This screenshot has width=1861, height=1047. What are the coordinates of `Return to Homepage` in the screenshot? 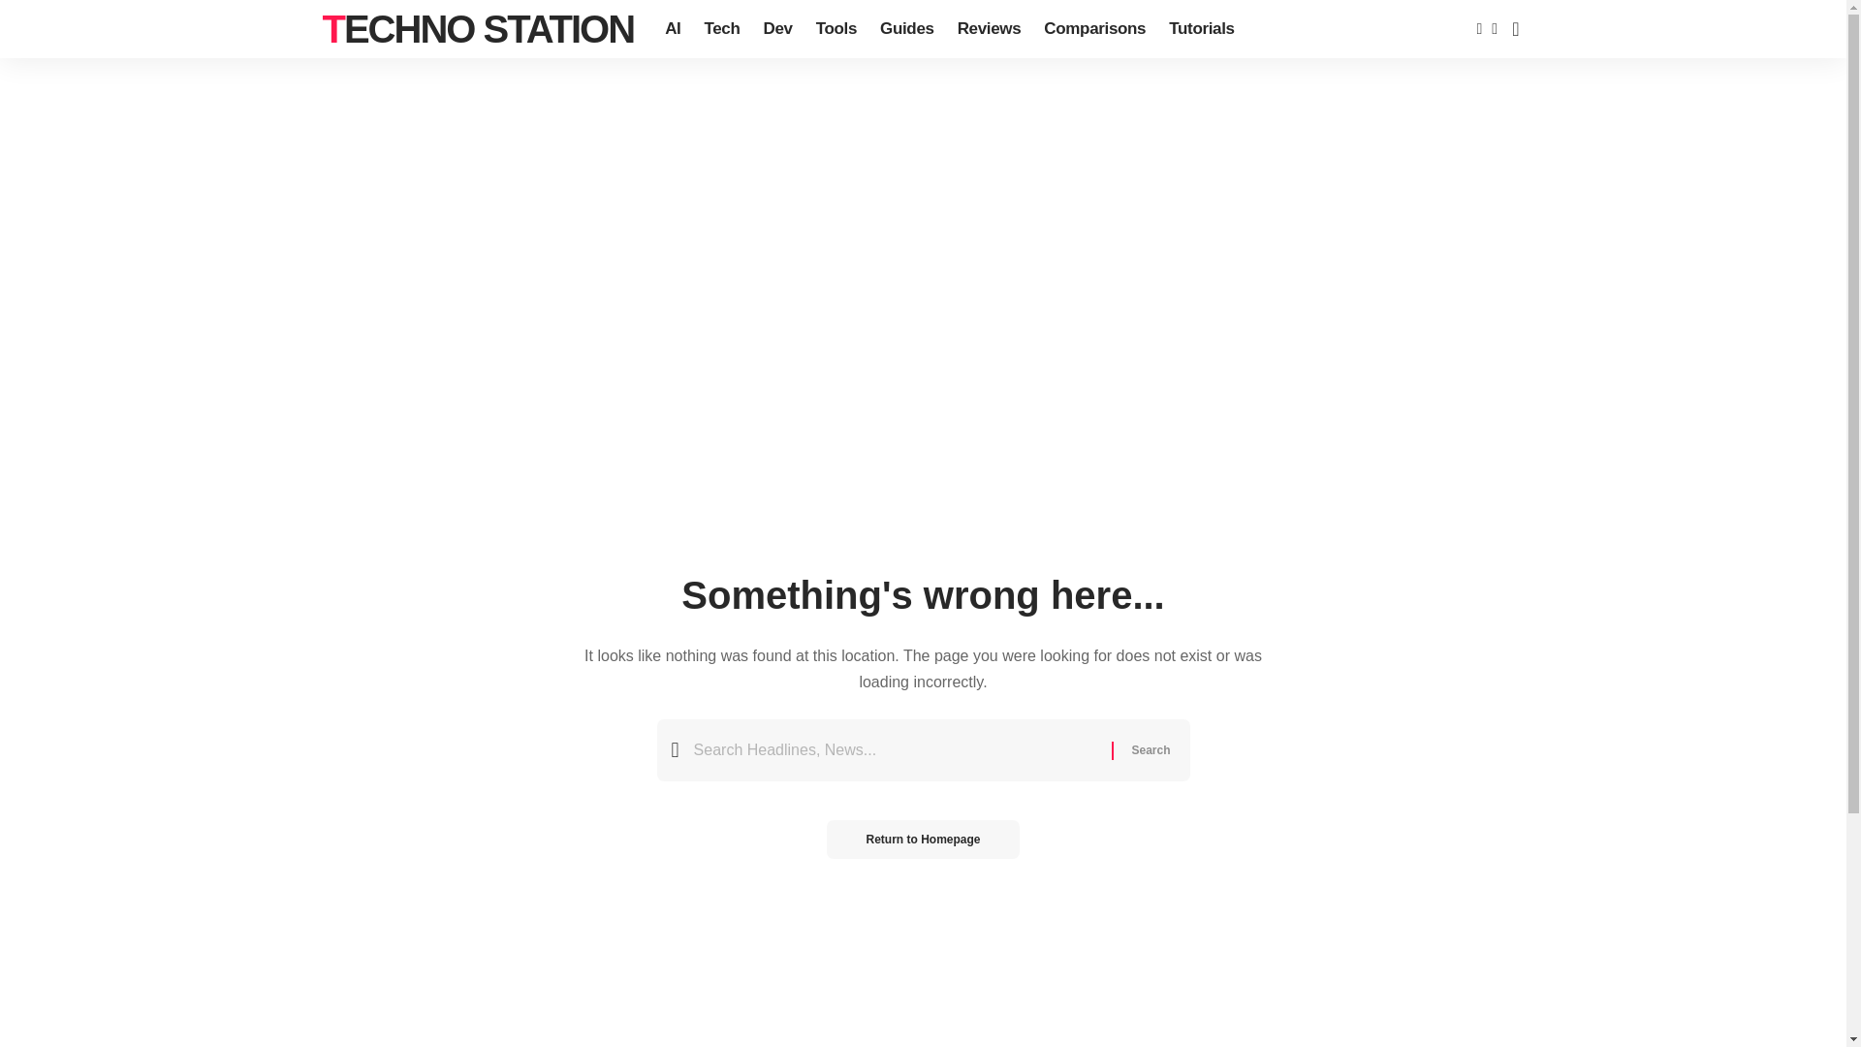 It's located at (922, 839).